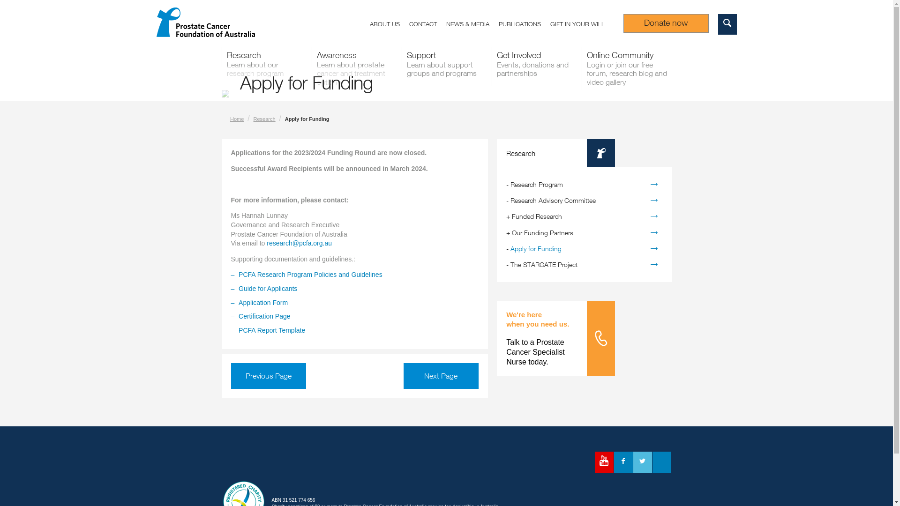  What do you see at coordinates (536, 67) in the screenshot?
I see `Get Involved
Events, donations and partnerships` at bounding box center [536, 67].